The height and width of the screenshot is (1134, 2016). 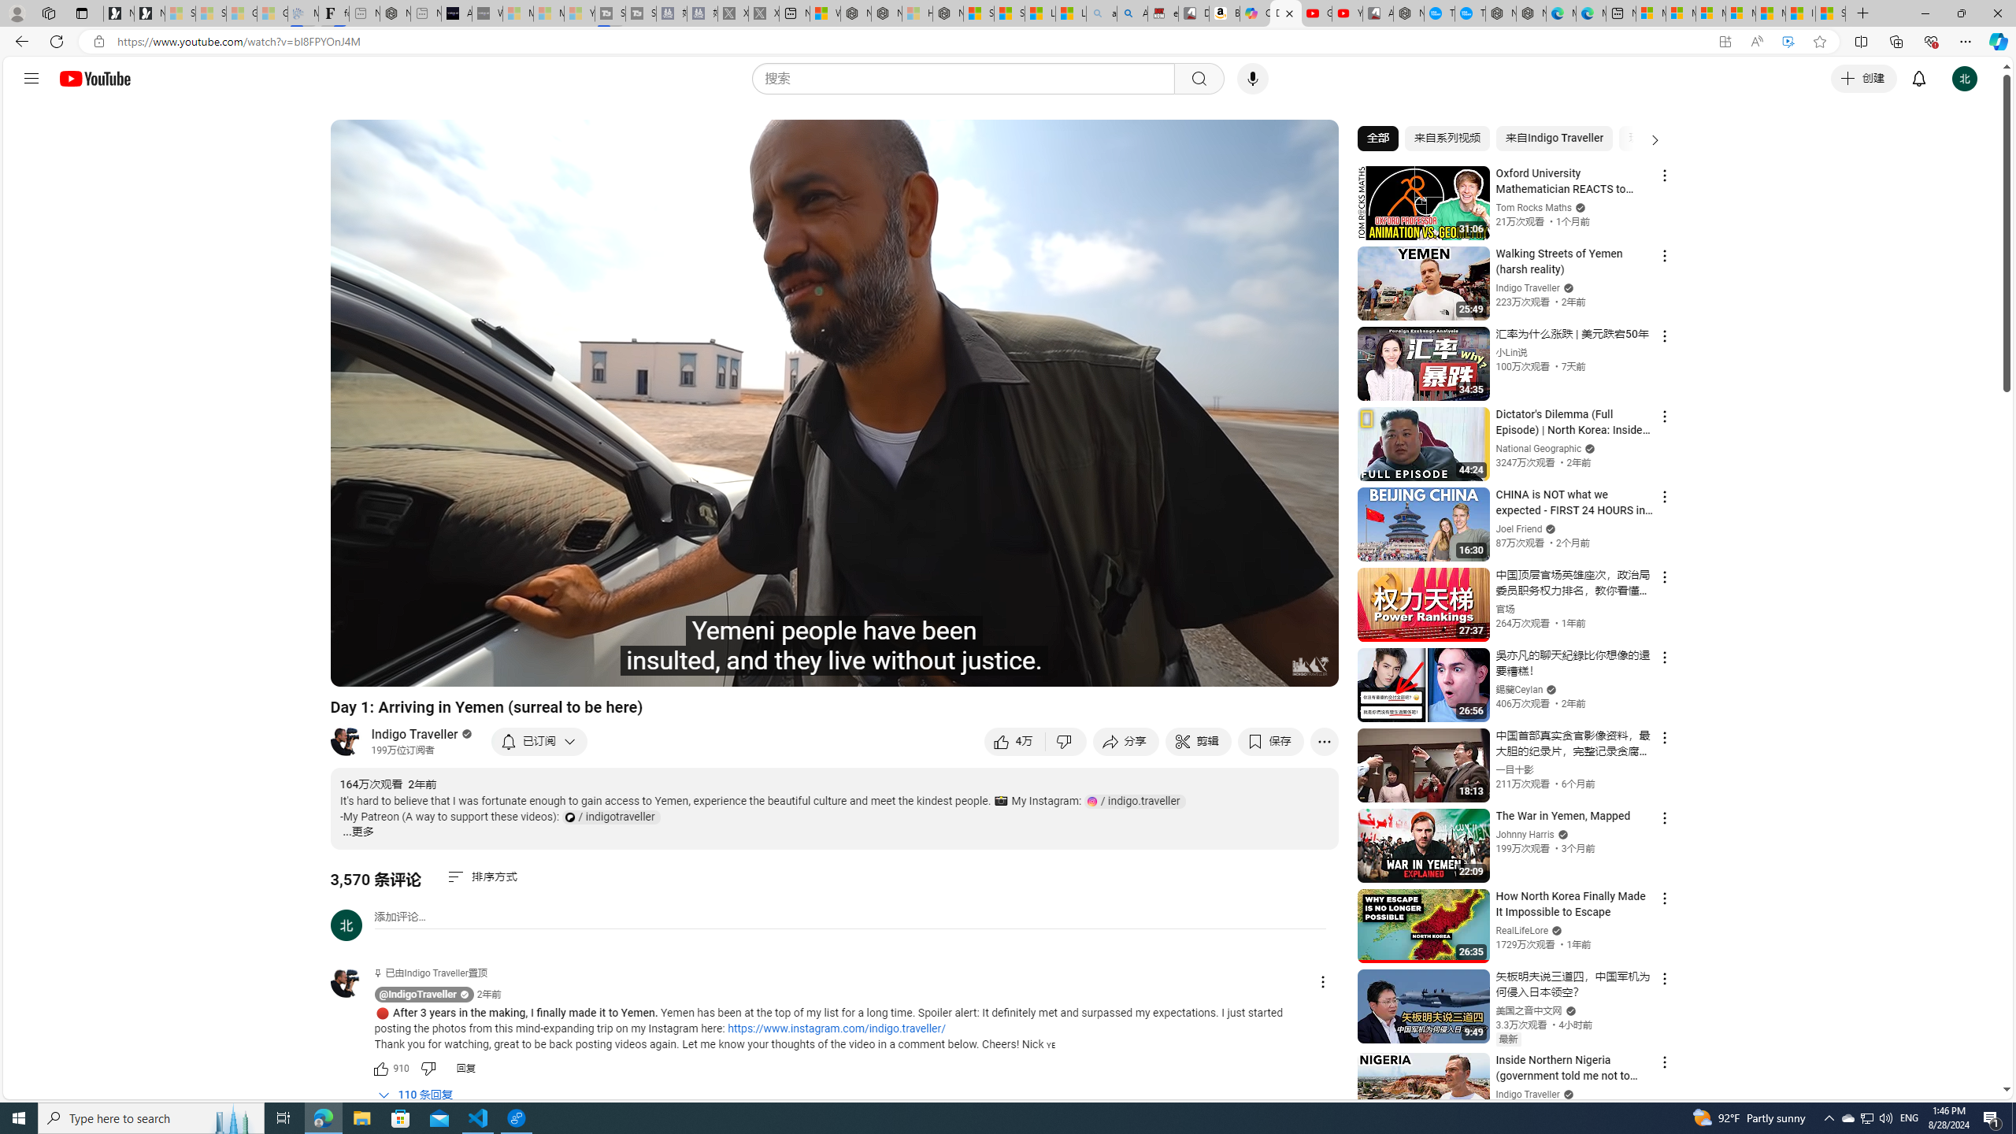 What do you see at coordinates (149, 13) in the screenshot?
I see `Newsletter Sign Up` at bounding box center [149, 13].